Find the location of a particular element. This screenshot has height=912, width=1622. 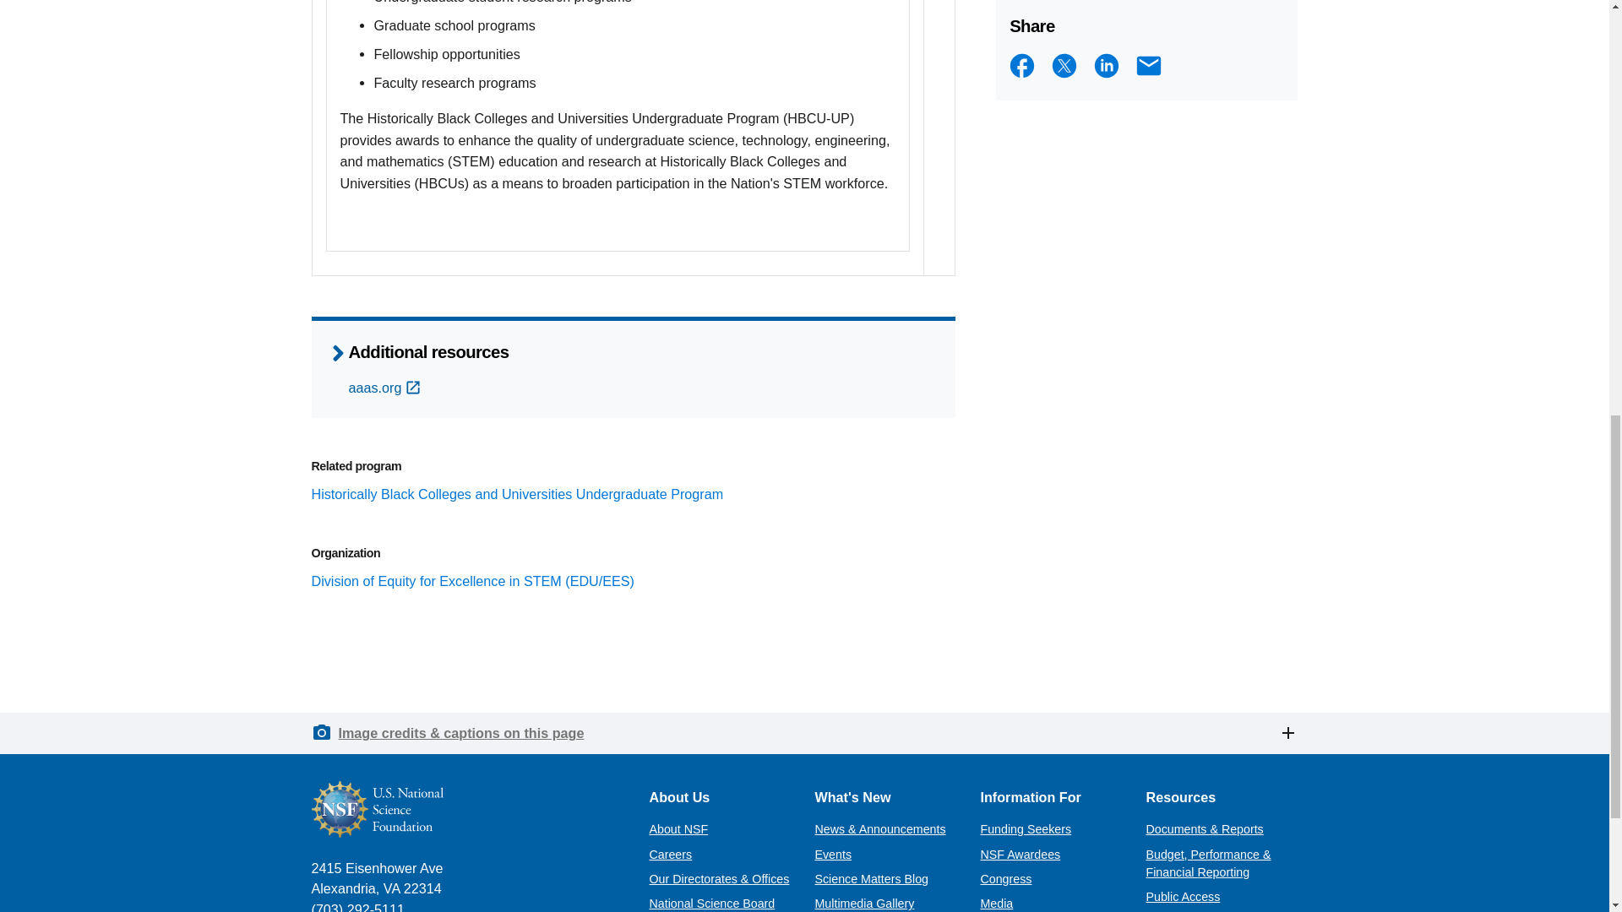

NSF - National Science Foundation - Home is located at coordinates (466, 809).